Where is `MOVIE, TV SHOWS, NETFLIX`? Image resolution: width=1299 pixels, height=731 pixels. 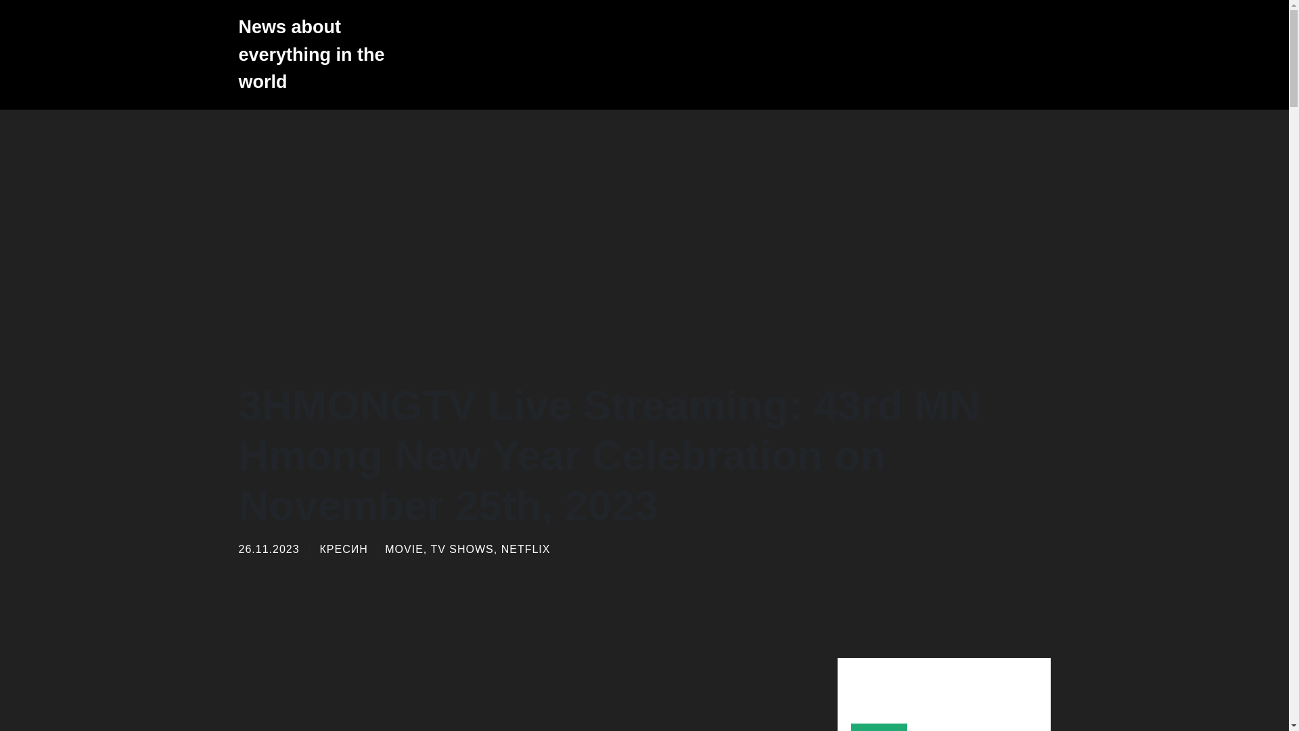
MOVIE, TV SHOWS, NETFLIX is located at coordinates (467, 549).